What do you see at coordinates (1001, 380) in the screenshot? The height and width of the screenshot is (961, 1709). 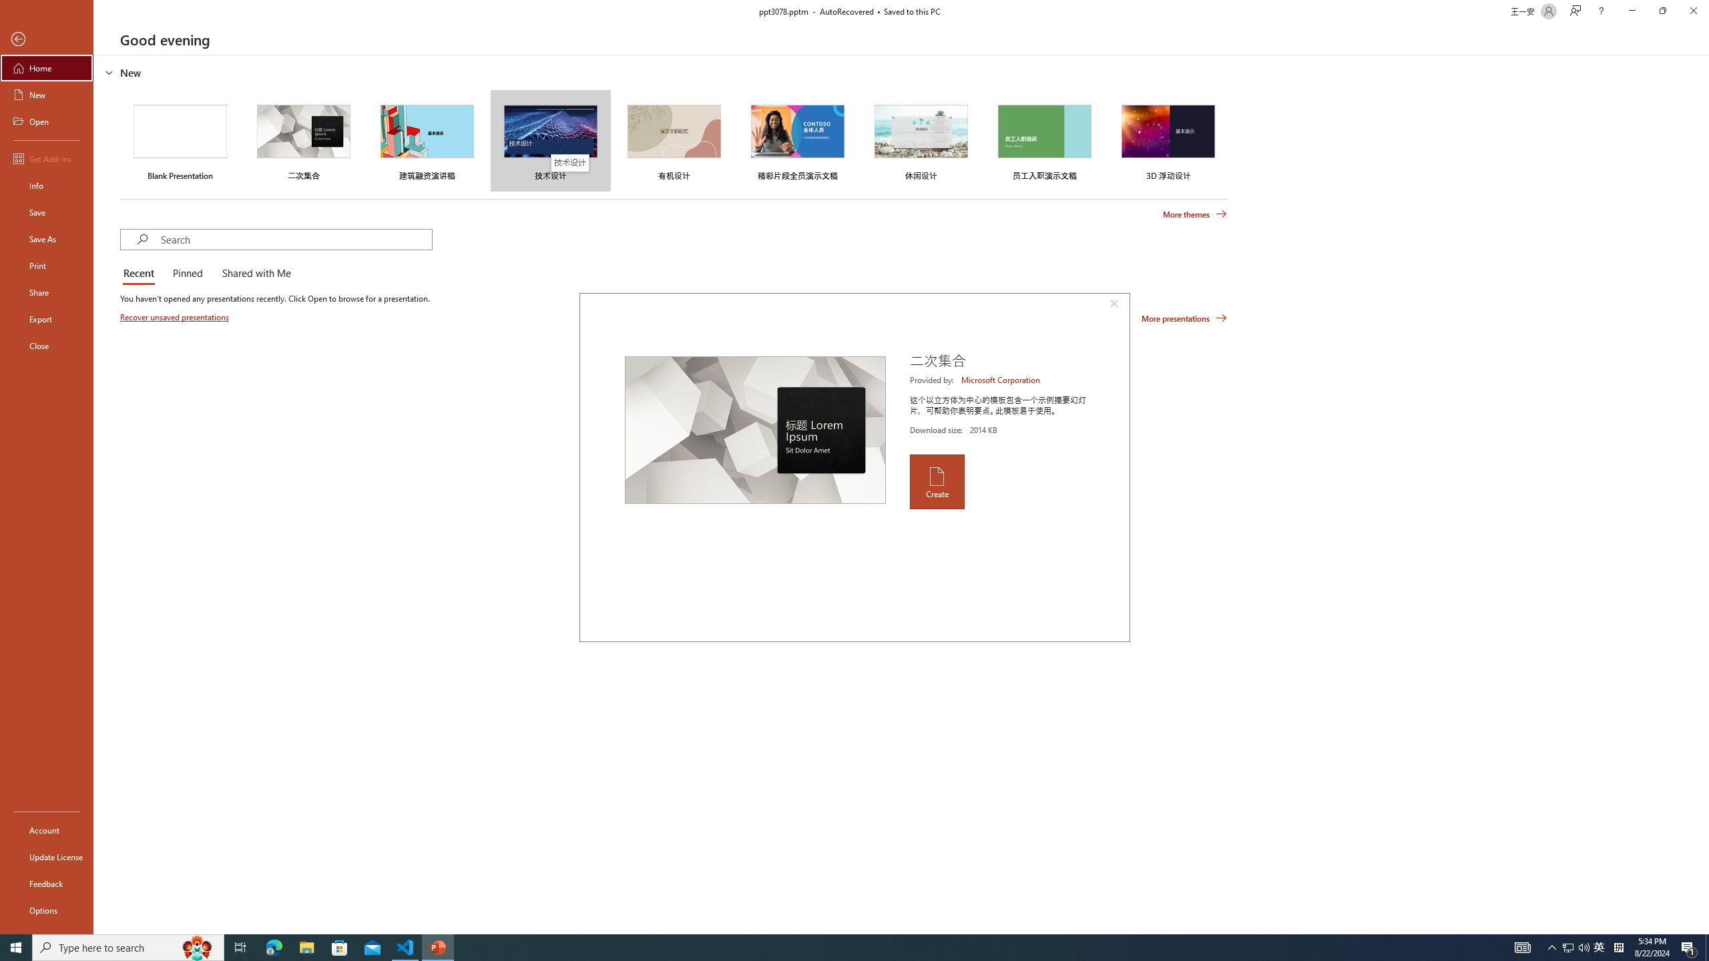 I see `Microsoft Corporation` at bounding box center [1001, 380].